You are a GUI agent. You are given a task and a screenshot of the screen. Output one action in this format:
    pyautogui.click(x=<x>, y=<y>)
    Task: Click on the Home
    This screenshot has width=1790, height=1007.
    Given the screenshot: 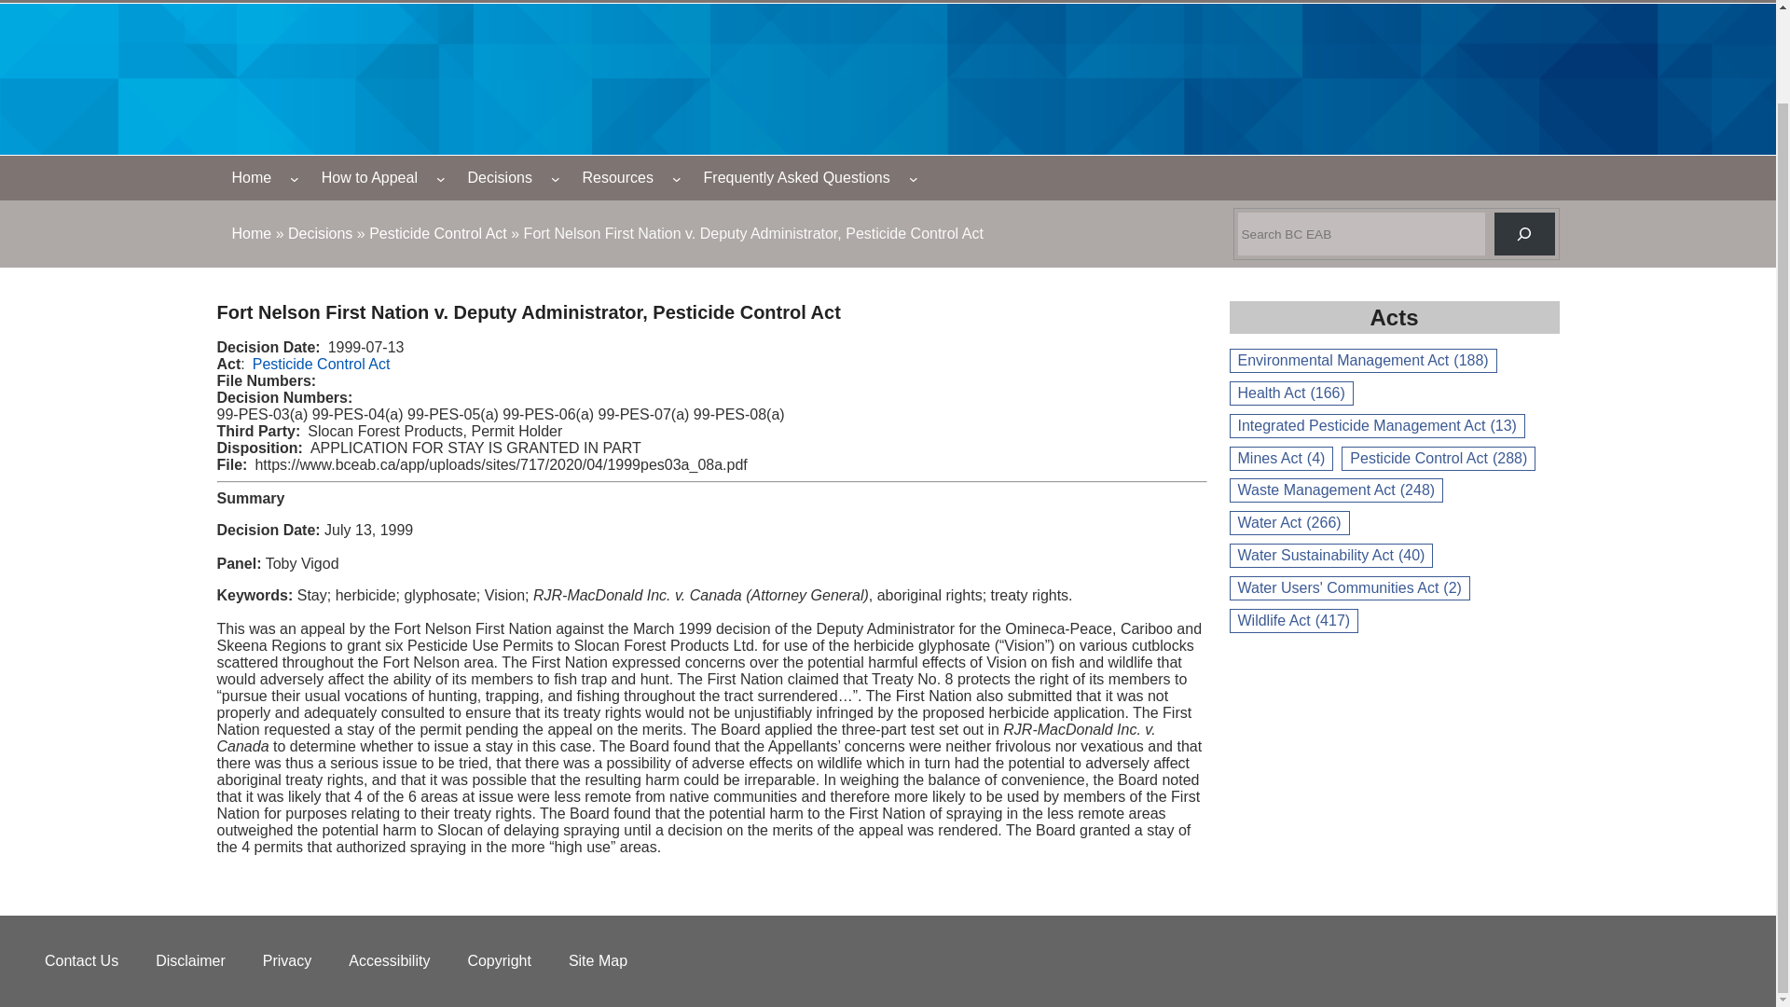 What is the action you would take?
    pyautogui.click(x=252, y=177)
    